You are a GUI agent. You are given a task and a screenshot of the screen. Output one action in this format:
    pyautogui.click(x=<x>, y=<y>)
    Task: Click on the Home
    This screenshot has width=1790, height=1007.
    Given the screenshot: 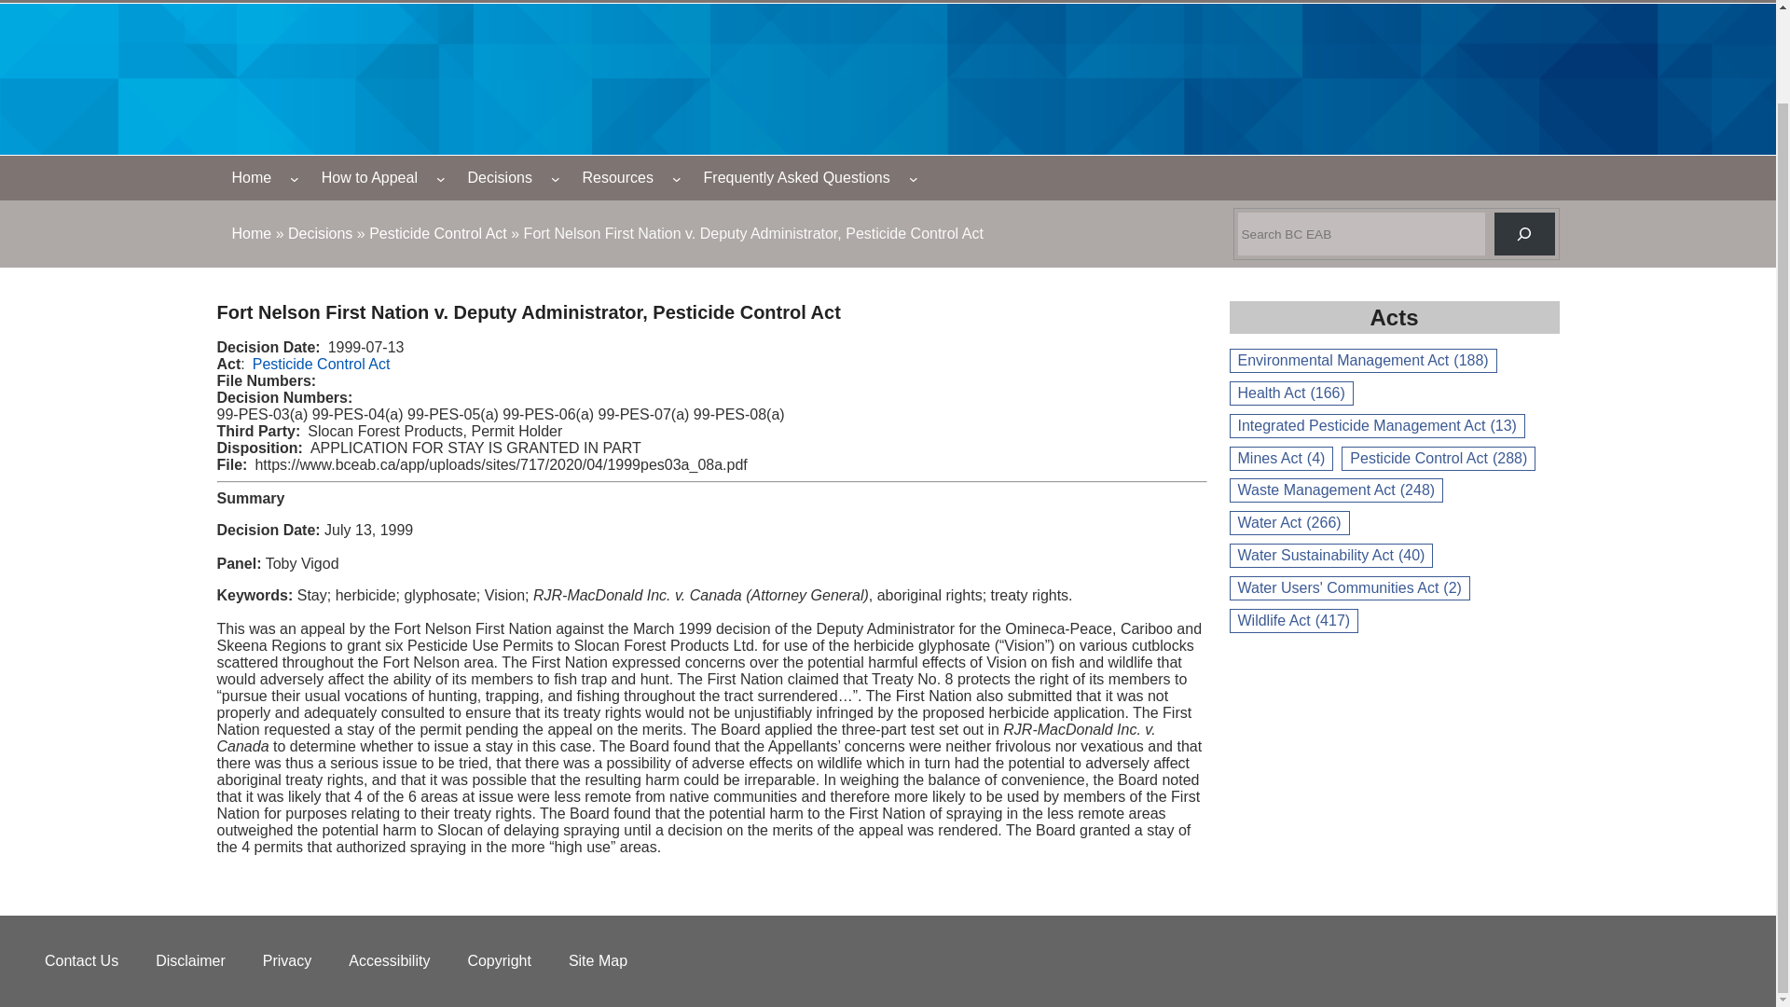 What is the action you would take?
    pyautogui.click(x=252, y=177)
    